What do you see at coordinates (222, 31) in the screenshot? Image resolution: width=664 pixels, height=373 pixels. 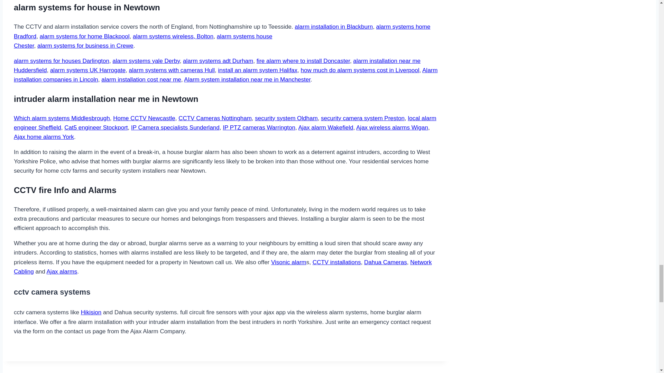 I see `alarm systems yale Derby` at bounding box center [222, 31].